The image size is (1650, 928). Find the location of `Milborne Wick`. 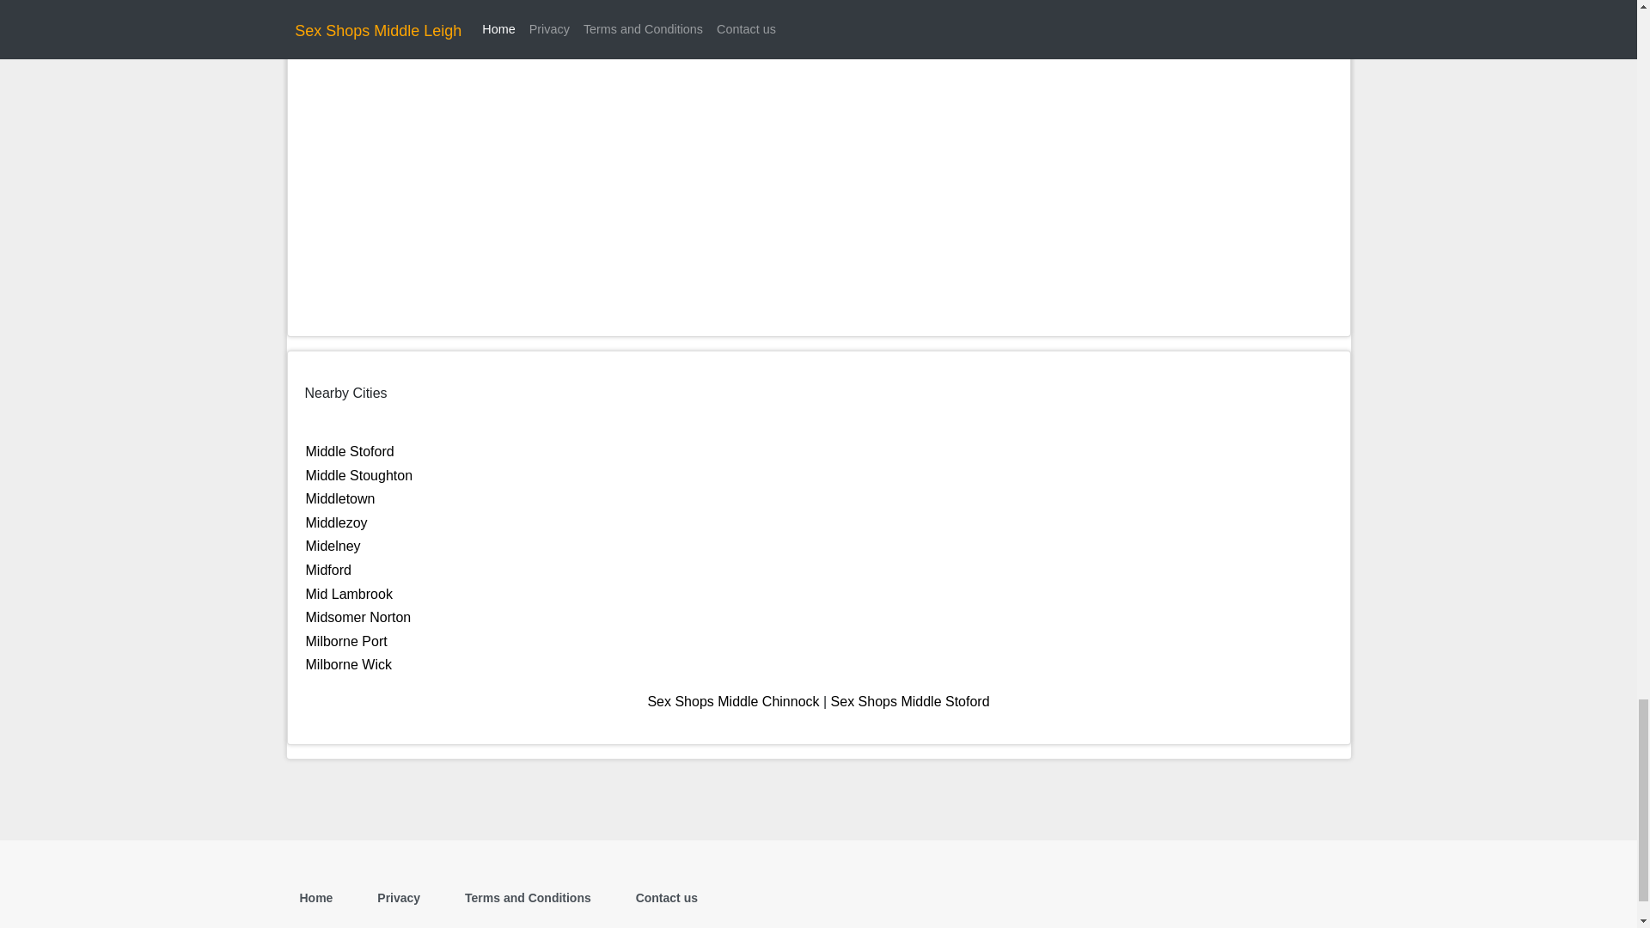

Milborne Wick is located at coordinates (349, 663).